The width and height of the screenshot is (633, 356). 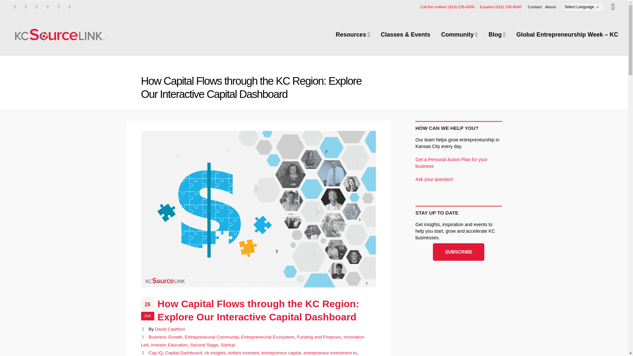 What do you see at coordinates (15, 7) in the screenshot?
I see `Facebook` at bounding box center [15, 7].